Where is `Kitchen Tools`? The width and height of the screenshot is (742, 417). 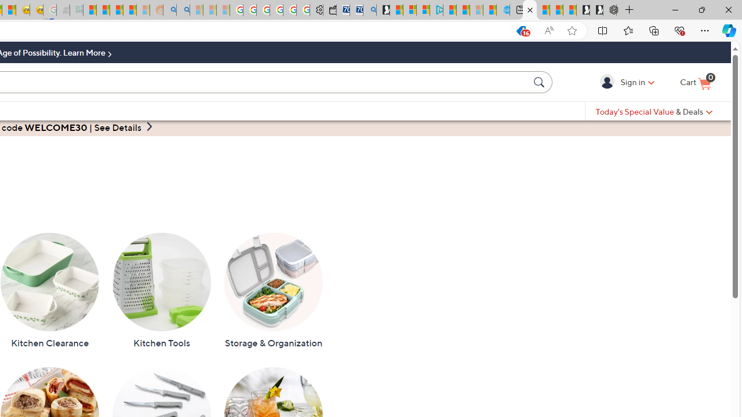 Kitchen Tools is located at coordinates (161, 291).